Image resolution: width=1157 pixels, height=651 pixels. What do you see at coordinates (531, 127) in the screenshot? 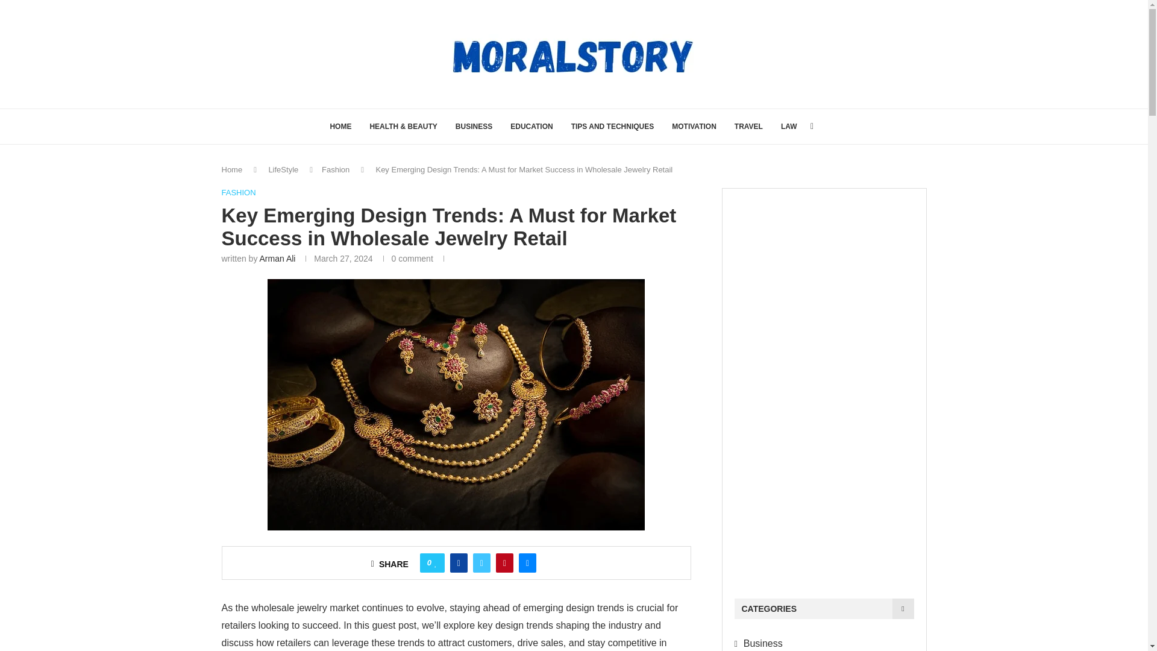
I see `EDUCATION` at bounding box center [531, 127].